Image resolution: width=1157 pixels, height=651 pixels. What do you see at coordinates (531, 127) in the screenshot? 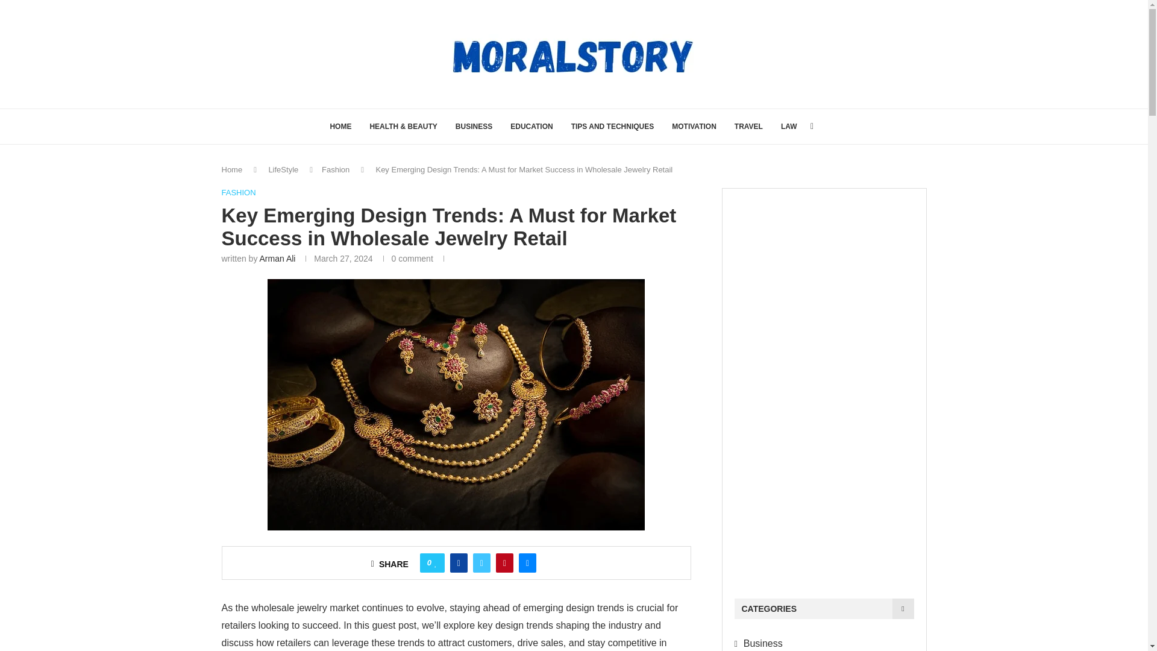
I see `EDUCATION` at bounding box center [531, 127].